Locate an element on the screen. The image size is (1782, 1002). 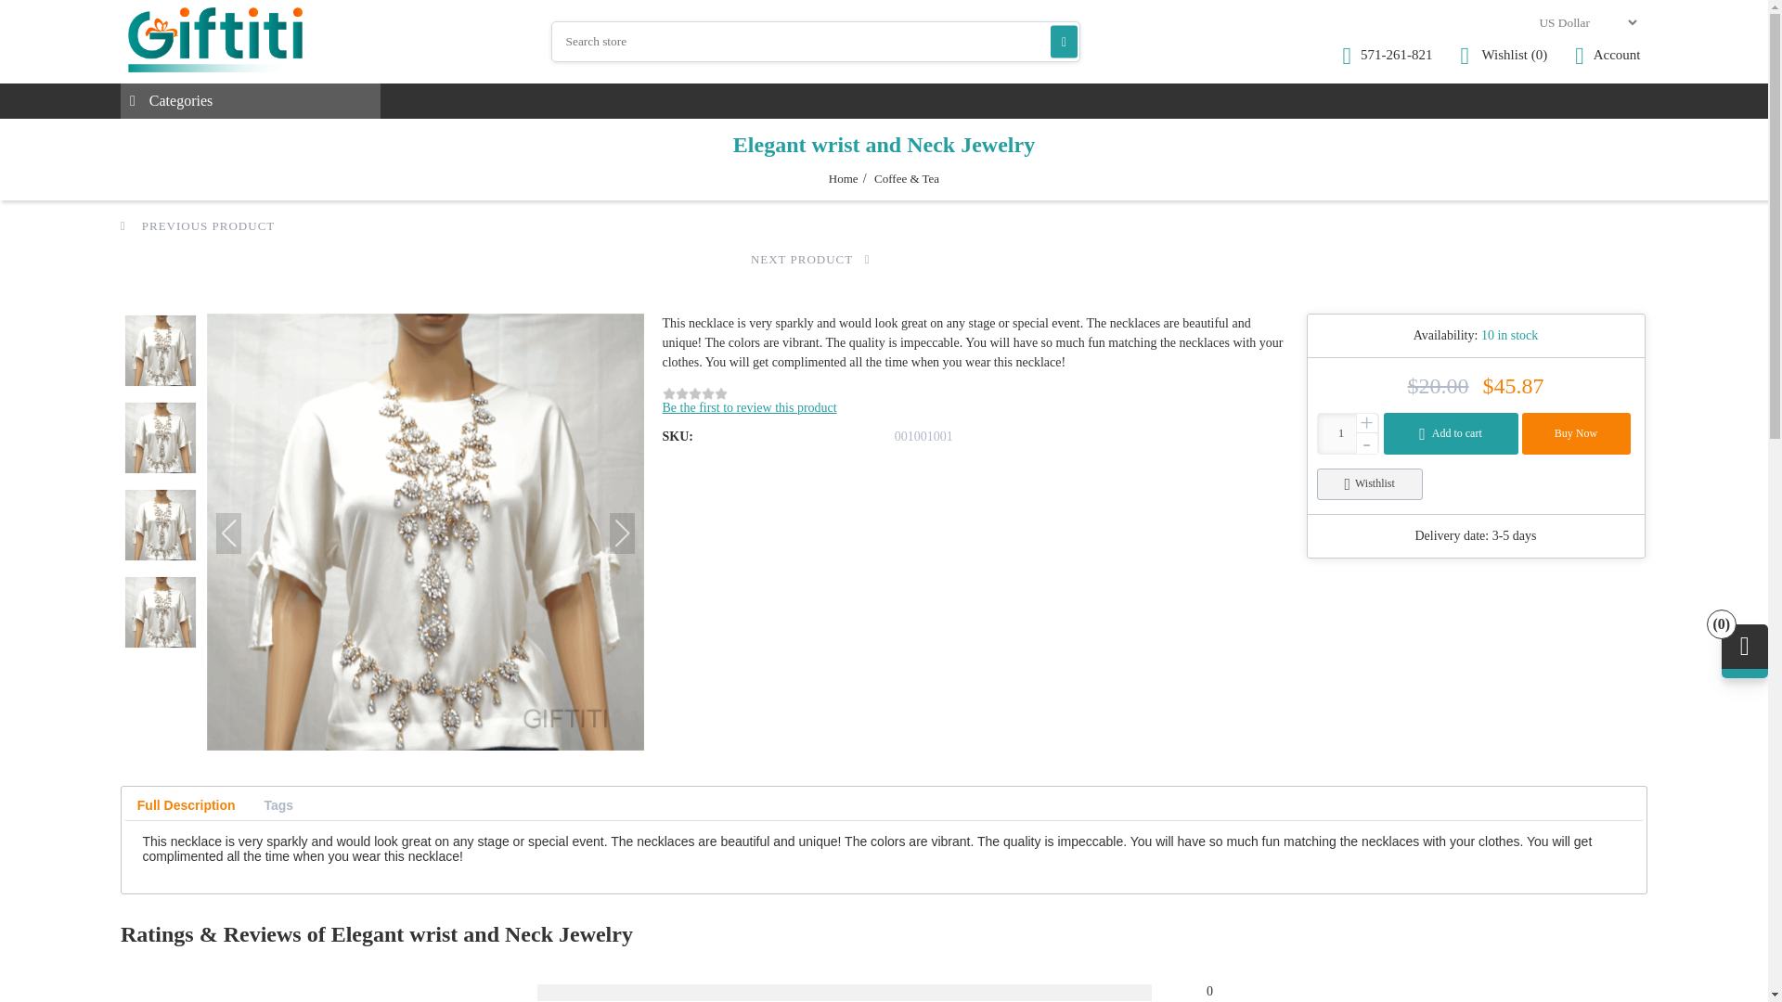
Home is located at coordinates (843, 178).